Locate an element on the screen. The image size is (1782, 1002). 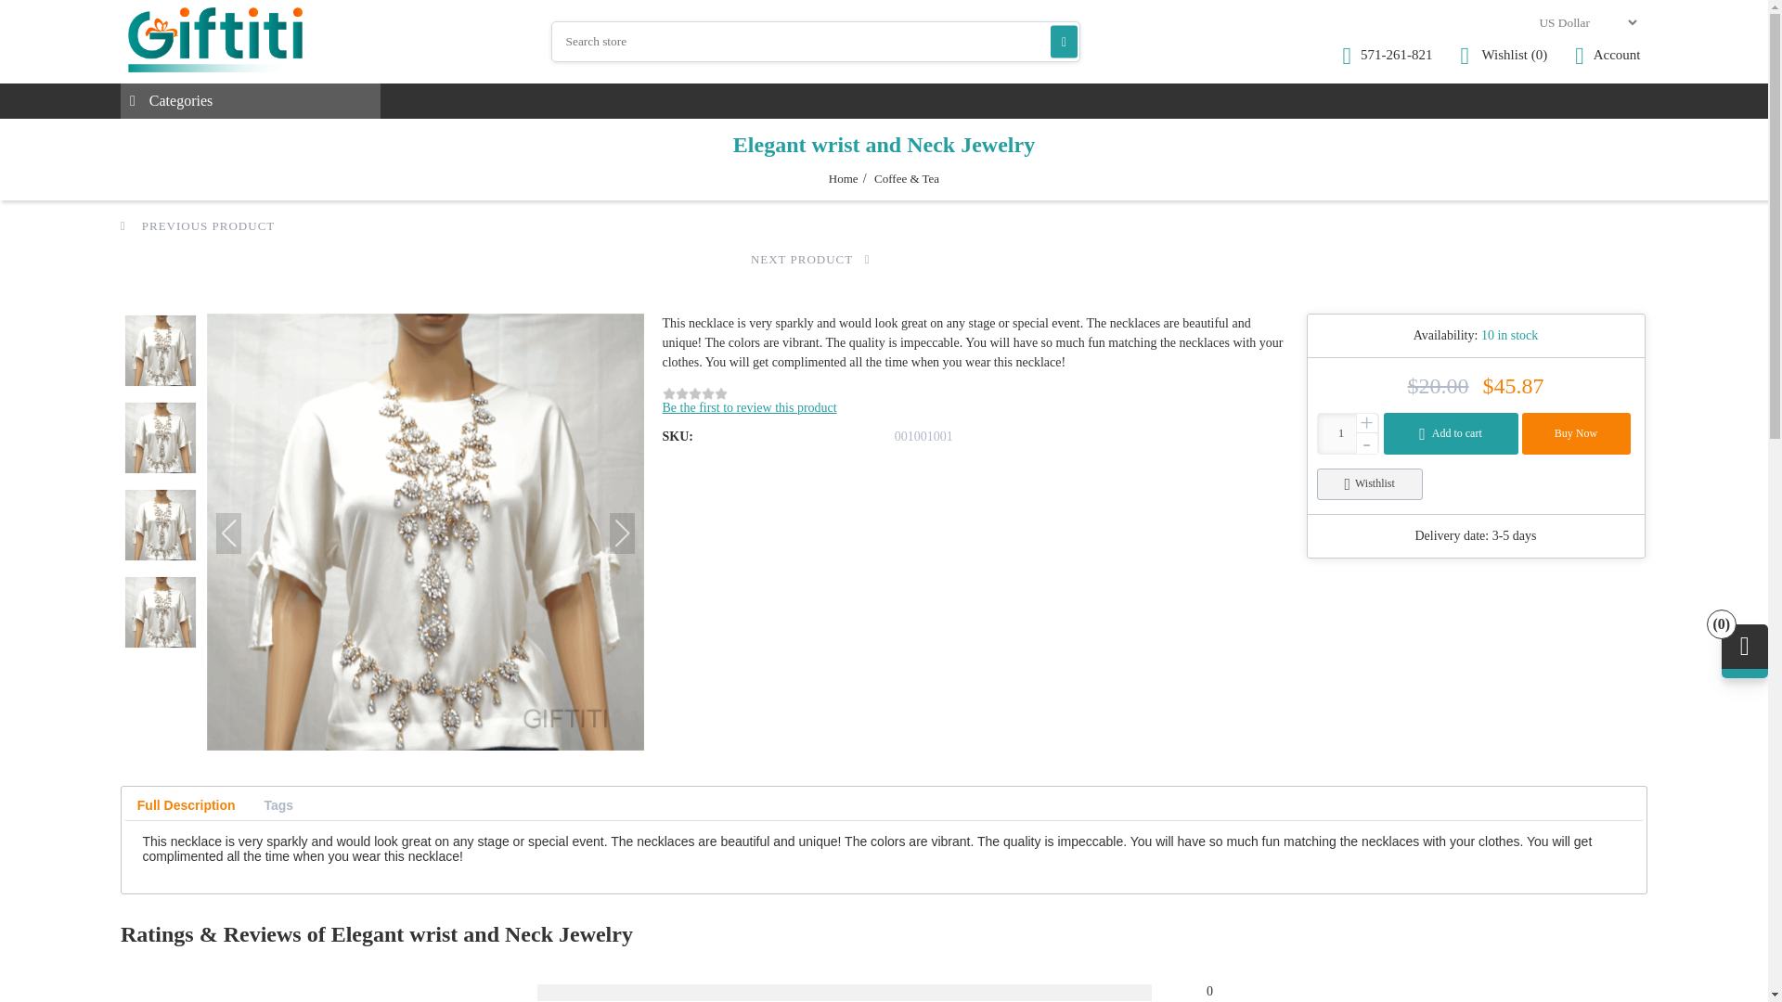
Home is located at coordinates (843, 178).